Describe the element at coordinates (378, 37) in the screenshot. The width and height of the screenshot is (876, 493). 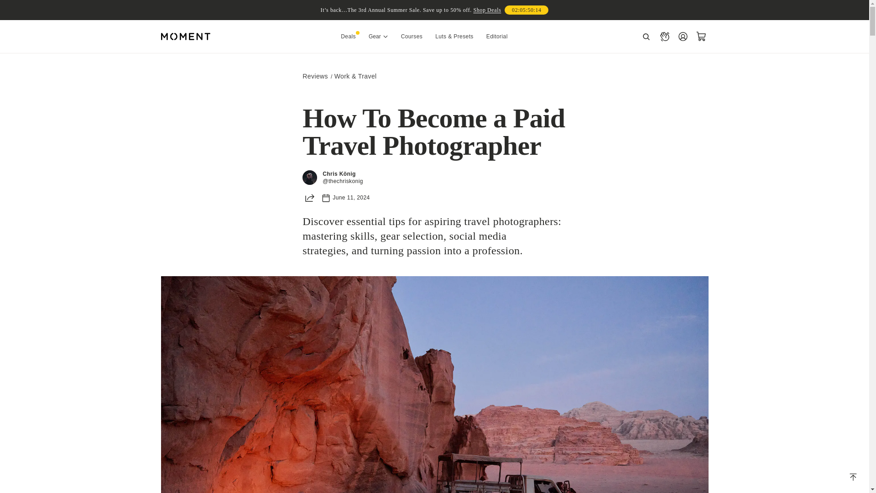
I see `Gear` at that location.